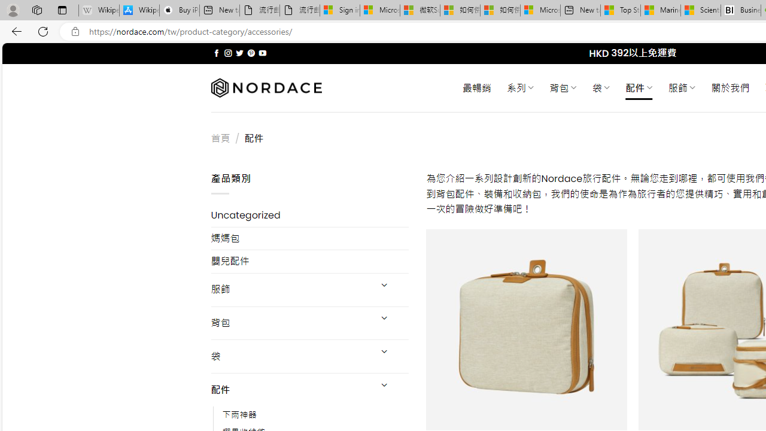  What do you see at coordinates (98, 11) in the screenshot?
I see `Wikipedia - Sleeping` at bounding box center [98, 11].